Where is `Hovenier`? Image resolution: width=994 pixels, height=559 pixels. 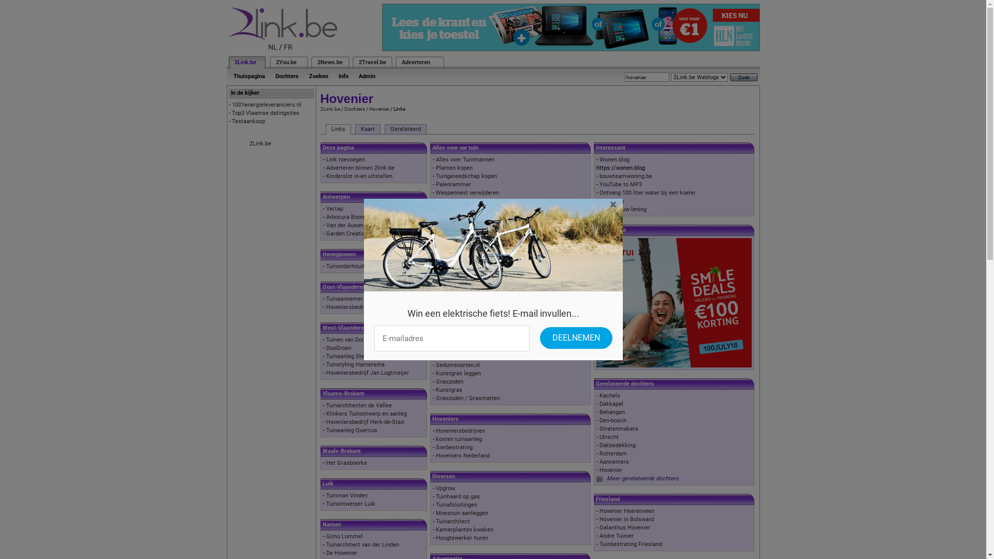 Hovenier is located at coordinates (379, 109).